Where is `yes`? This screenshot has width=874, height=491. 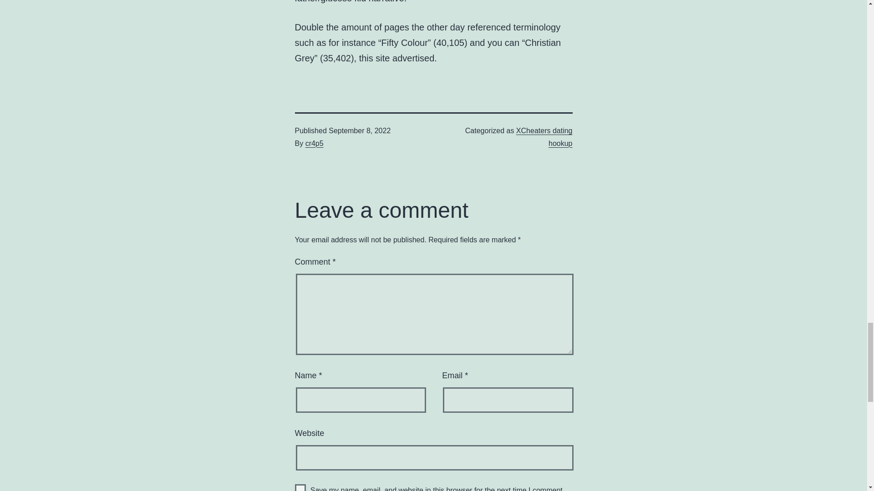
yes is located at coordinates (300, 487).